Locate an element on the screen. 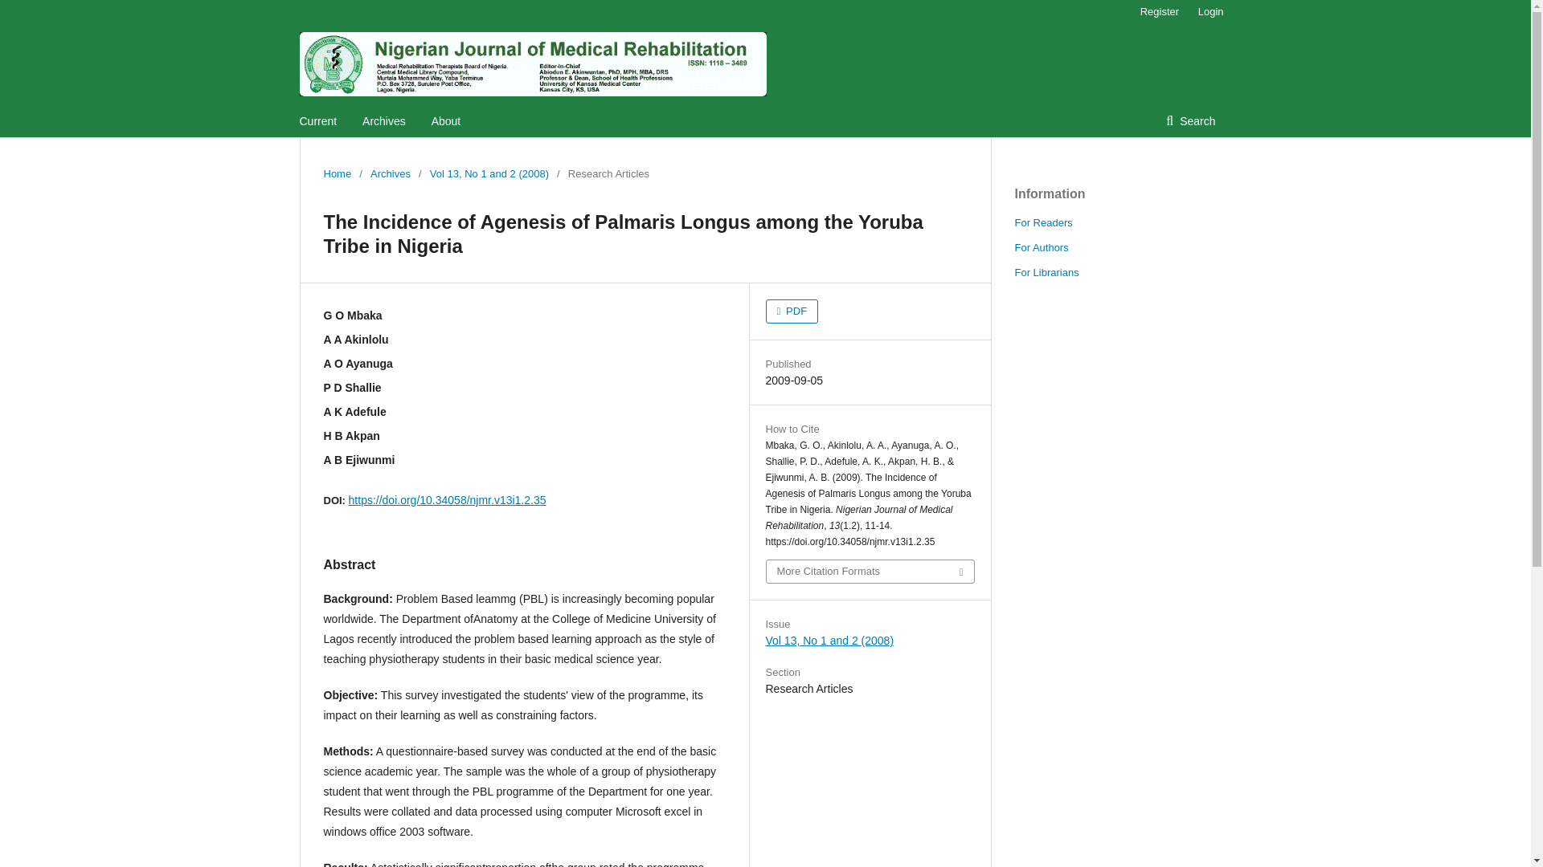  Search is located at coordinates (1190, 120).